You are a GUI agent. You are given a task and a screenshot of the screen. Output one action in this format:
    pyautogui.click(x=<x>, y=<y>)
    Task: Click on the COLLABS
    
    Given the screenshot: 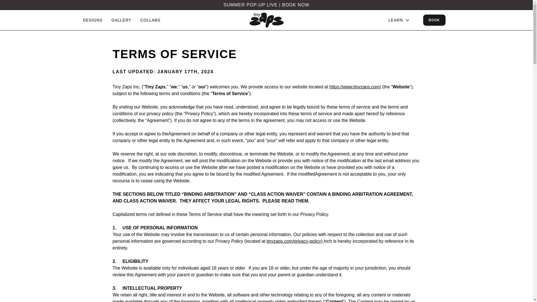 What is the action you would take?
    pyautogui.click(x=150, y=20)
    